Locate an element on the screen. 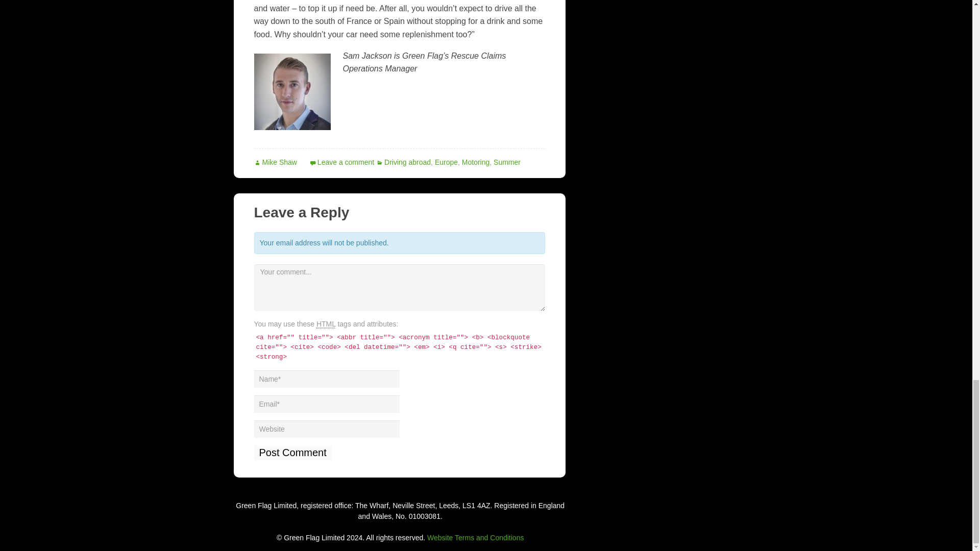 The width and height of the screenshot is (980, 551). Post Comment is located at coordinates (293, 452).